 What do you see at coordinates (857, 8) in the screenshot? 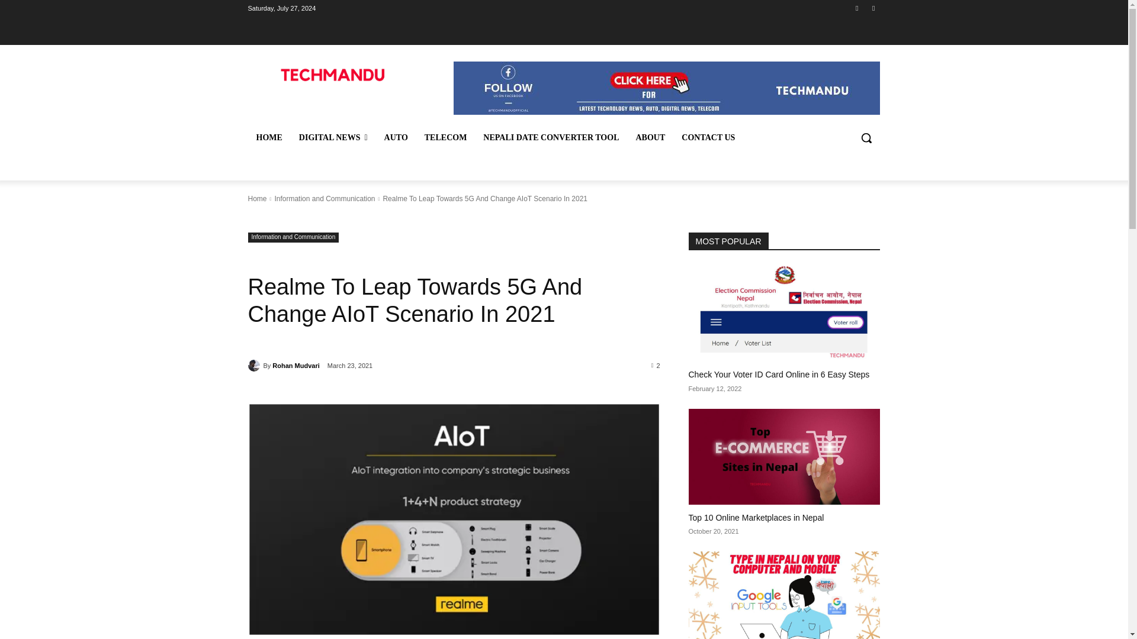
I see `Facebook` at bounding box center [857, 8].